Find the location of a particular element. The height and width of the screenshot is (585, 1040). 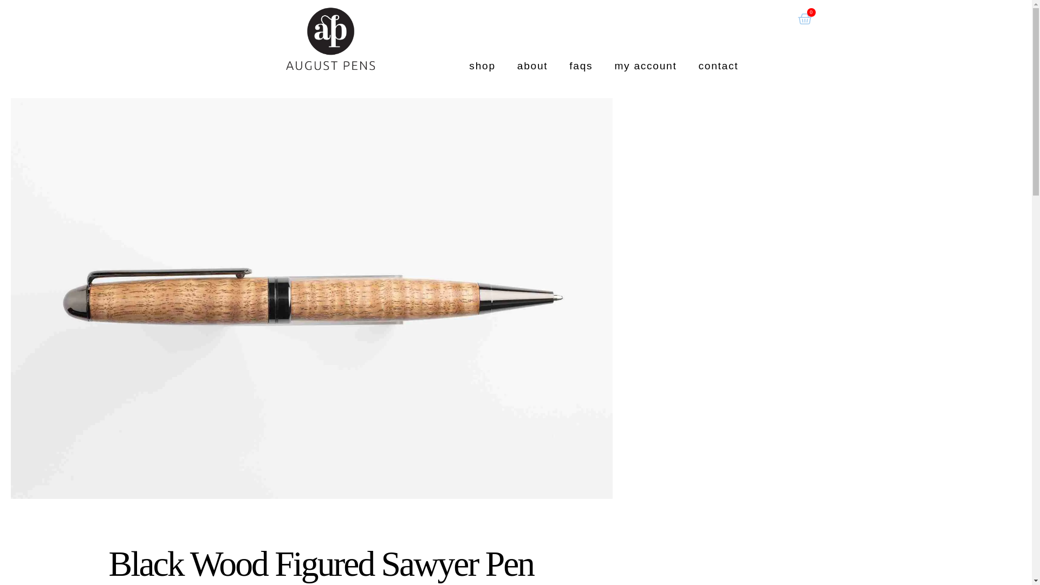

my account is located at coordinates (645, 66).